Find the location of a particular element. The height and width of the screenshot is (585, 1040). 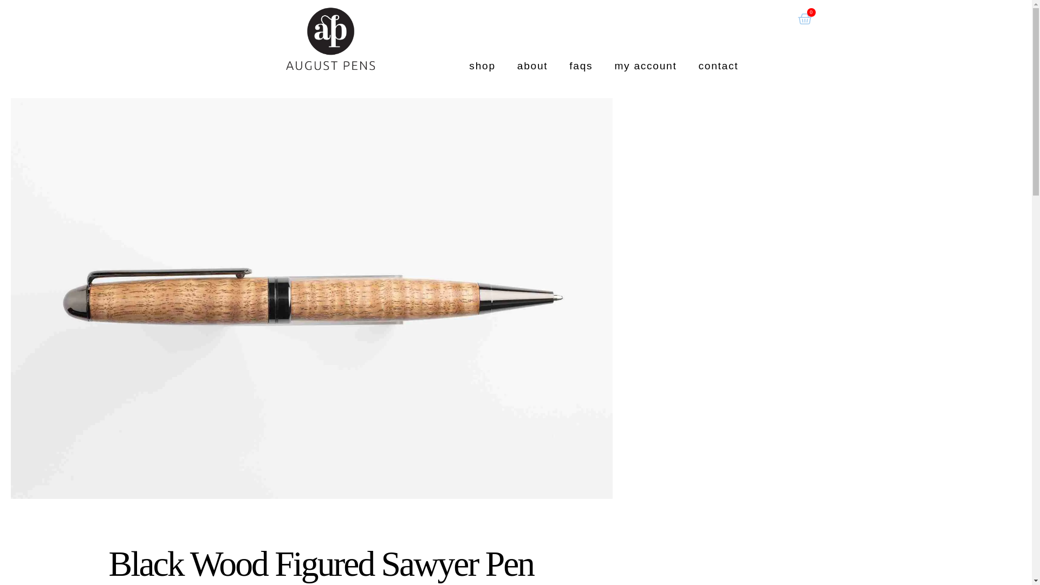

my account is located at coordinates (645, 66).